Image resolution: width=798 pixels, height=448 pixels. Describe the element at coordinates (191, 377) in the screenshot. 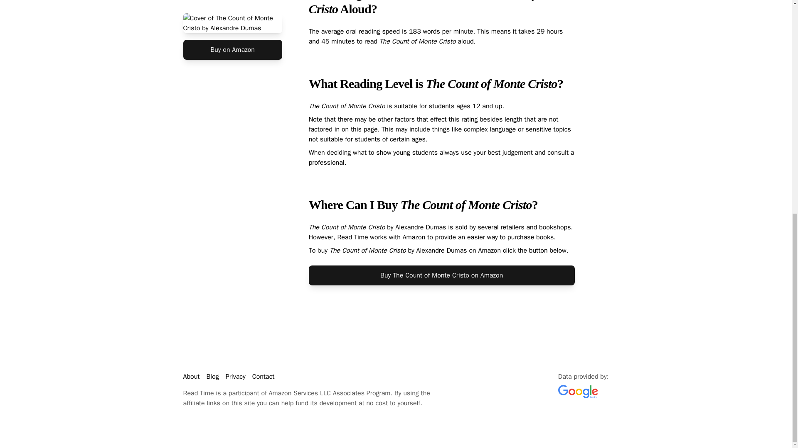

I see `About` at that location.